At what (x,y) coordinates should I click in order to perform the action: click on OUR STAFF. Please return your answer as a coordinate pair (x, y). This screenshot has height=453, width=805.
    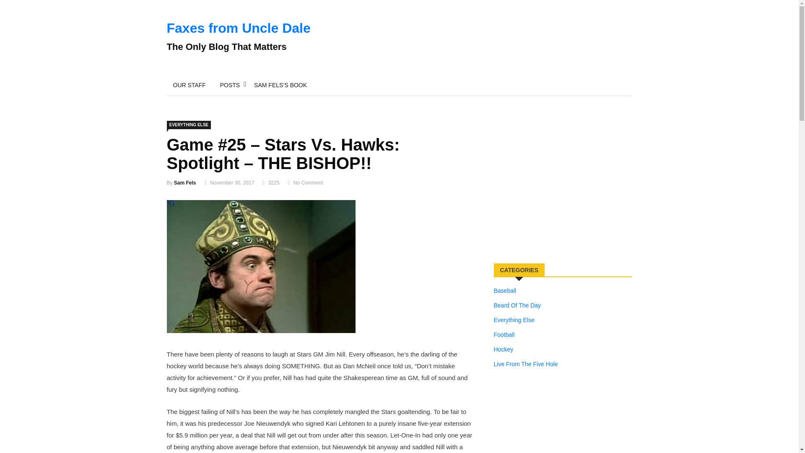
    Looking at the image, I should click on (190, 85).